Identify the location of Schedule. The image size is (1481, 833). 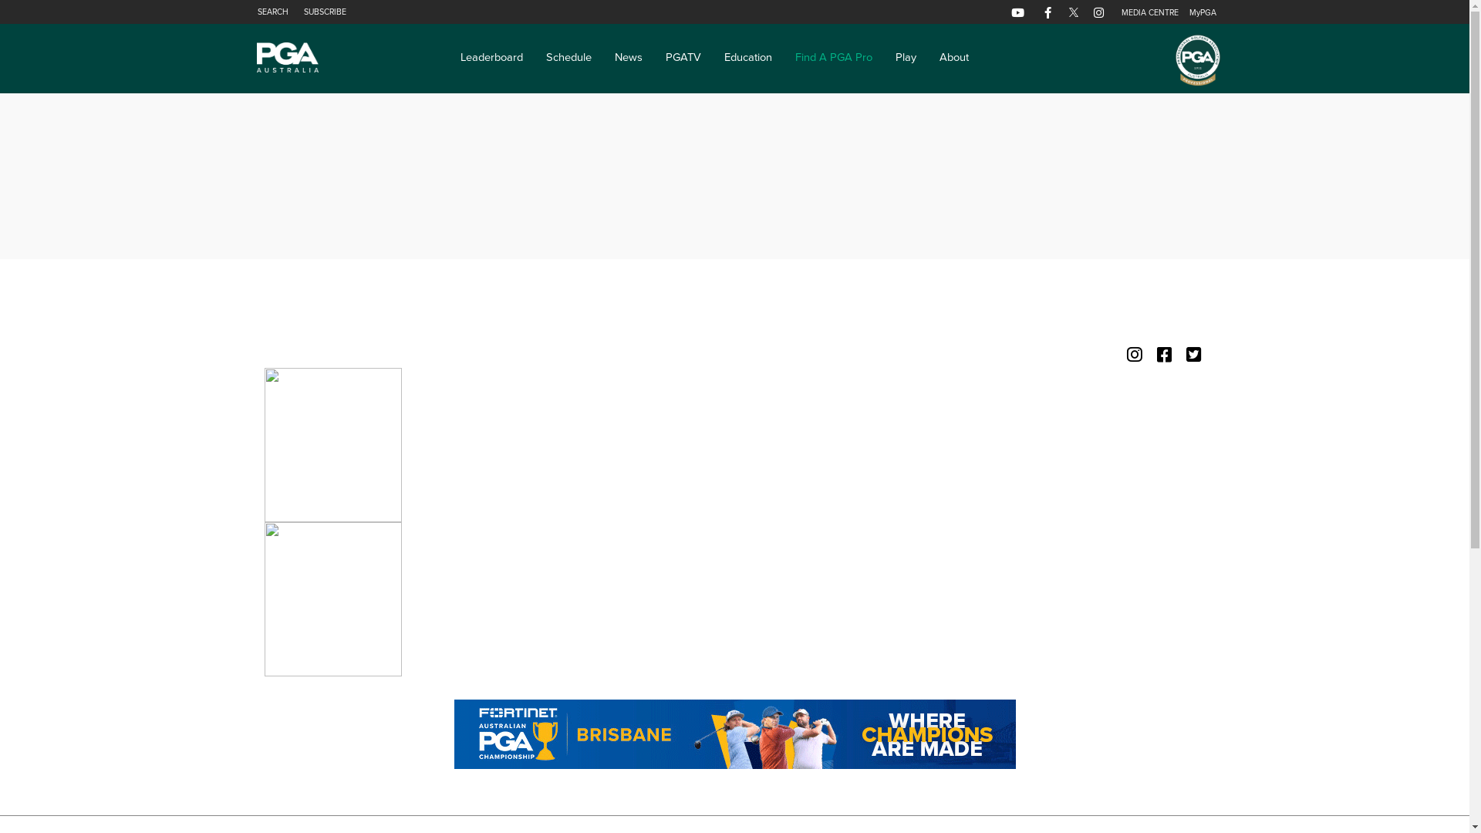
(569, 57).